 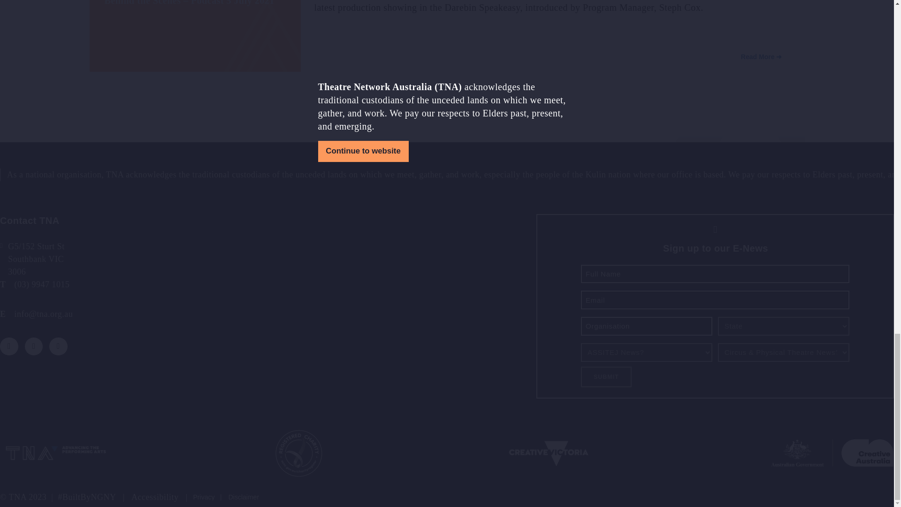 What do you see at coordinates (762, 57) in the screenshot?
I see `Read More` at bounding box center [762, 57].